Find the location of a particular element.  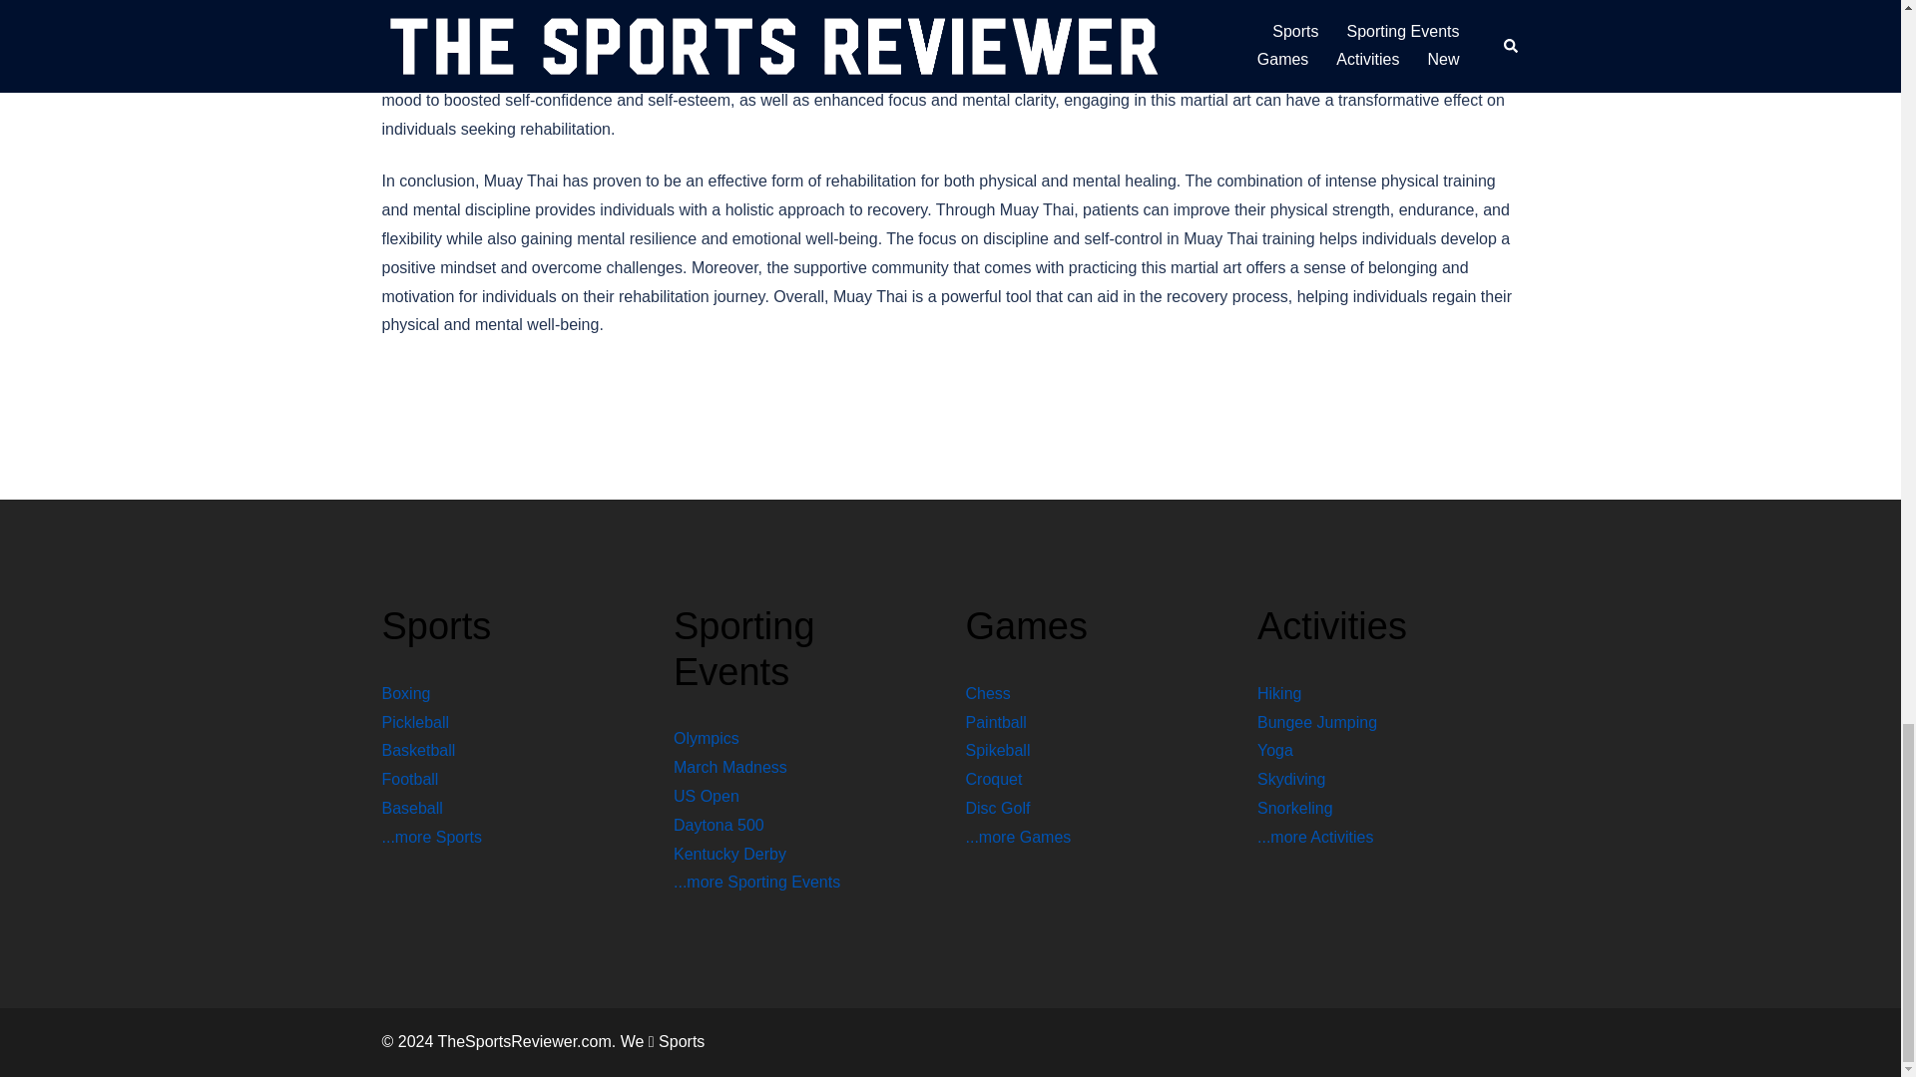

Olympics is located at coordinates (707, 738).